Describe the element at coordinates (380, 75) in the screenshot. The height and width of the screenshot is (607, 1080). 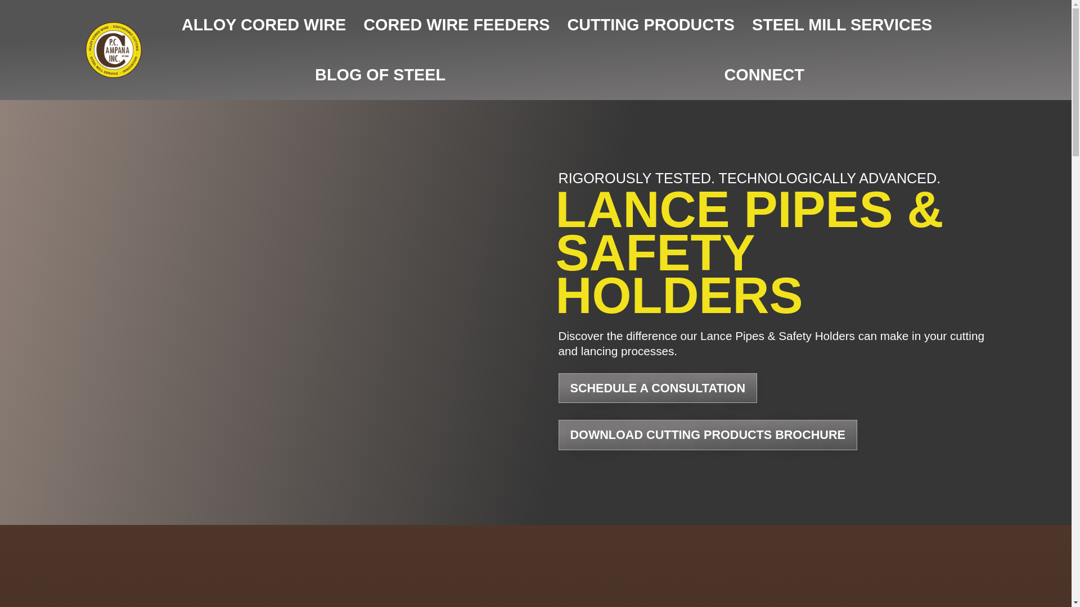
I see `BLOG OF STEEL` at that location.